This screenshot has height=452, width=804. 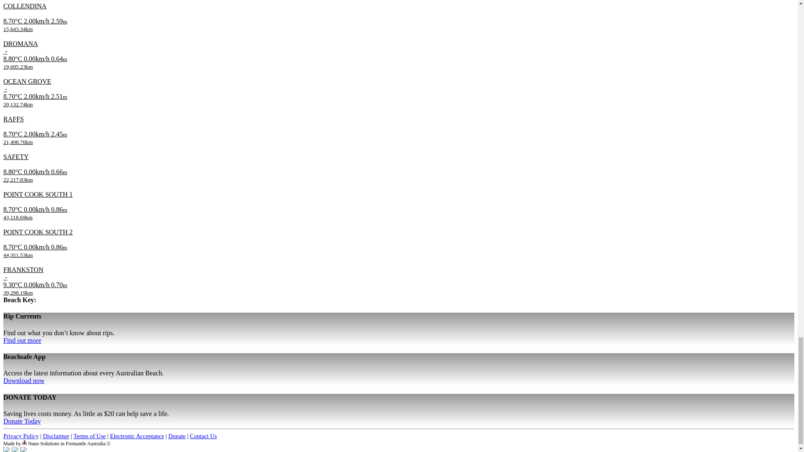 I want to click on Download now, so click(x=23, y=380).